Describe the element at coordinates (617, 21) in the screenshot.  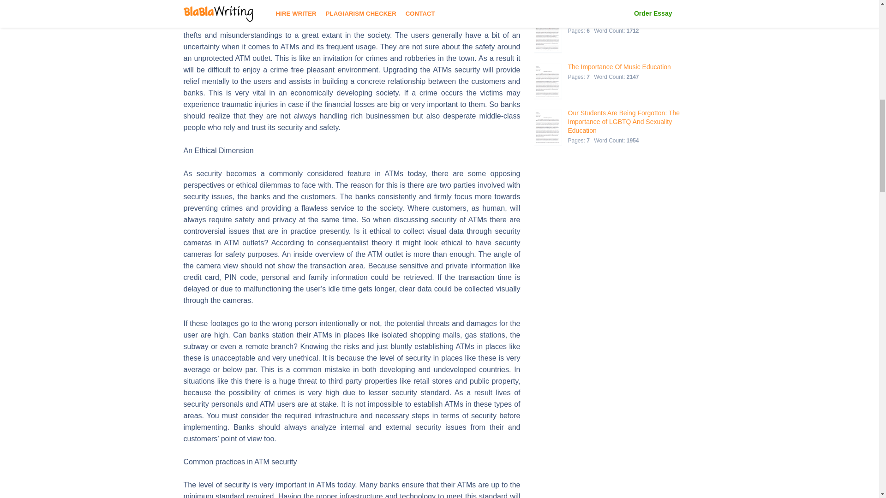
I see `The Importance of Adult Education` at that location.